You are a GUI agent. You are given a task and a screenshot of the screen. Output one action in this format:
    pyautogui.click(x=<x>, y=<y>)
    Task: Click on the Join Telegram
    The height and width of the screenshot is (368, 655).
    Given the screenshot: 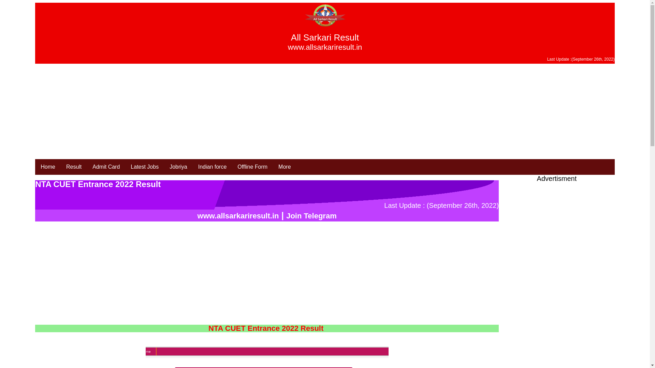 What is the action you would take?
    pyautogui.click(x=311, y=216)
    